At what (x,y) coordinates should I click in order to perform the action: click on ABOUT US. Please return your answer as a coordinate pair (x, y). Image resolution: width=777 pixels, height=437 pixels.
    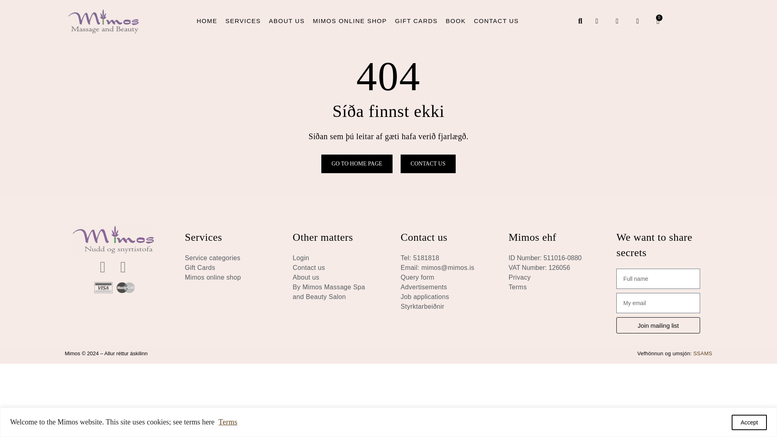
    Looking at the image, I should click on (287, 21).